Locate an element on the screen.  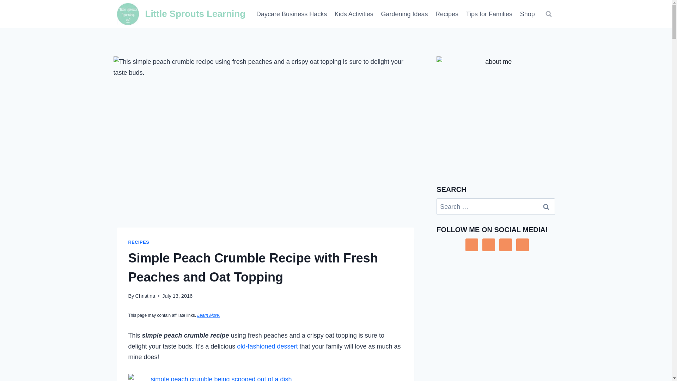
tips for families, child development is located at coordinates (489, 14).